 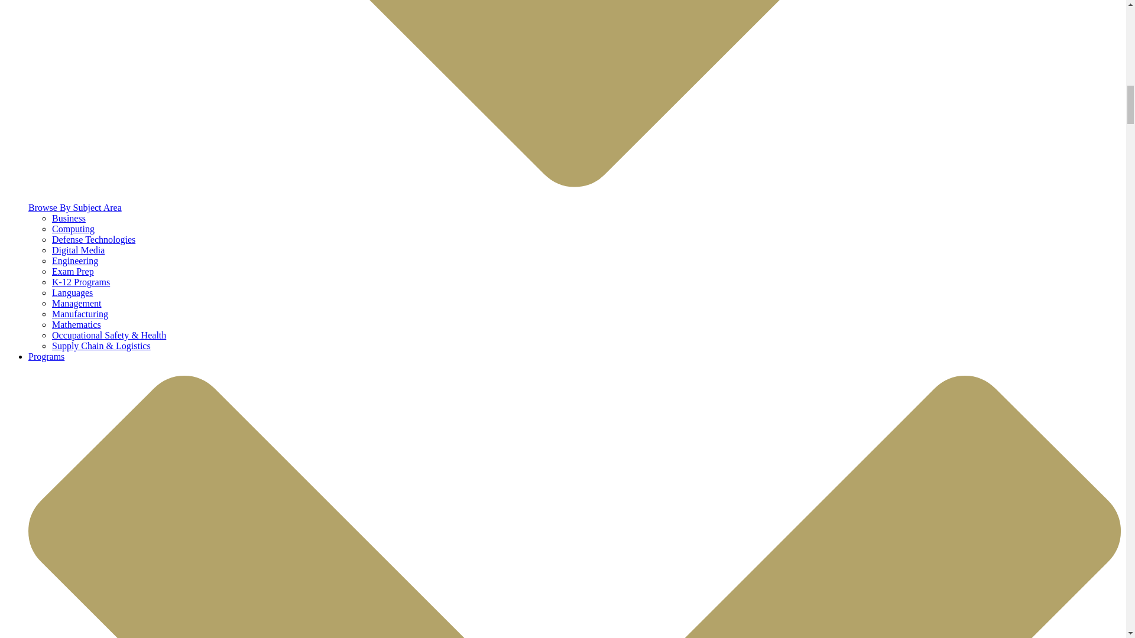 What do you see at coordinates (73, 229) in the screenshot?
I see `Computing` at bounding box center [73, 229].